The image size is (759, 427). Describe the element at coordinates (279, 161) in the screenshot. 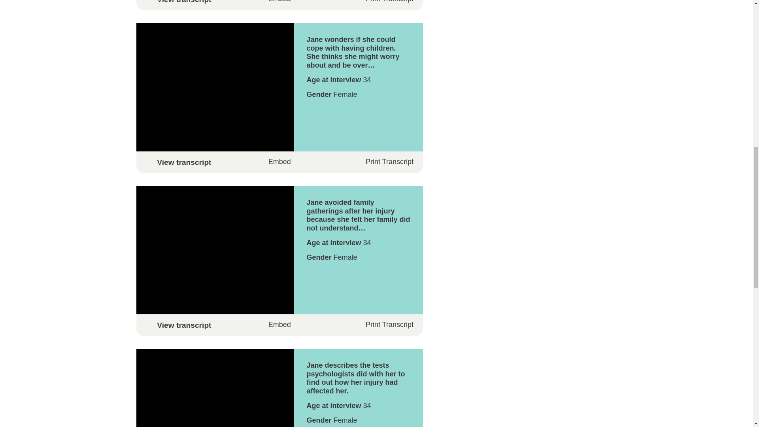

I see `Embed` at that location.